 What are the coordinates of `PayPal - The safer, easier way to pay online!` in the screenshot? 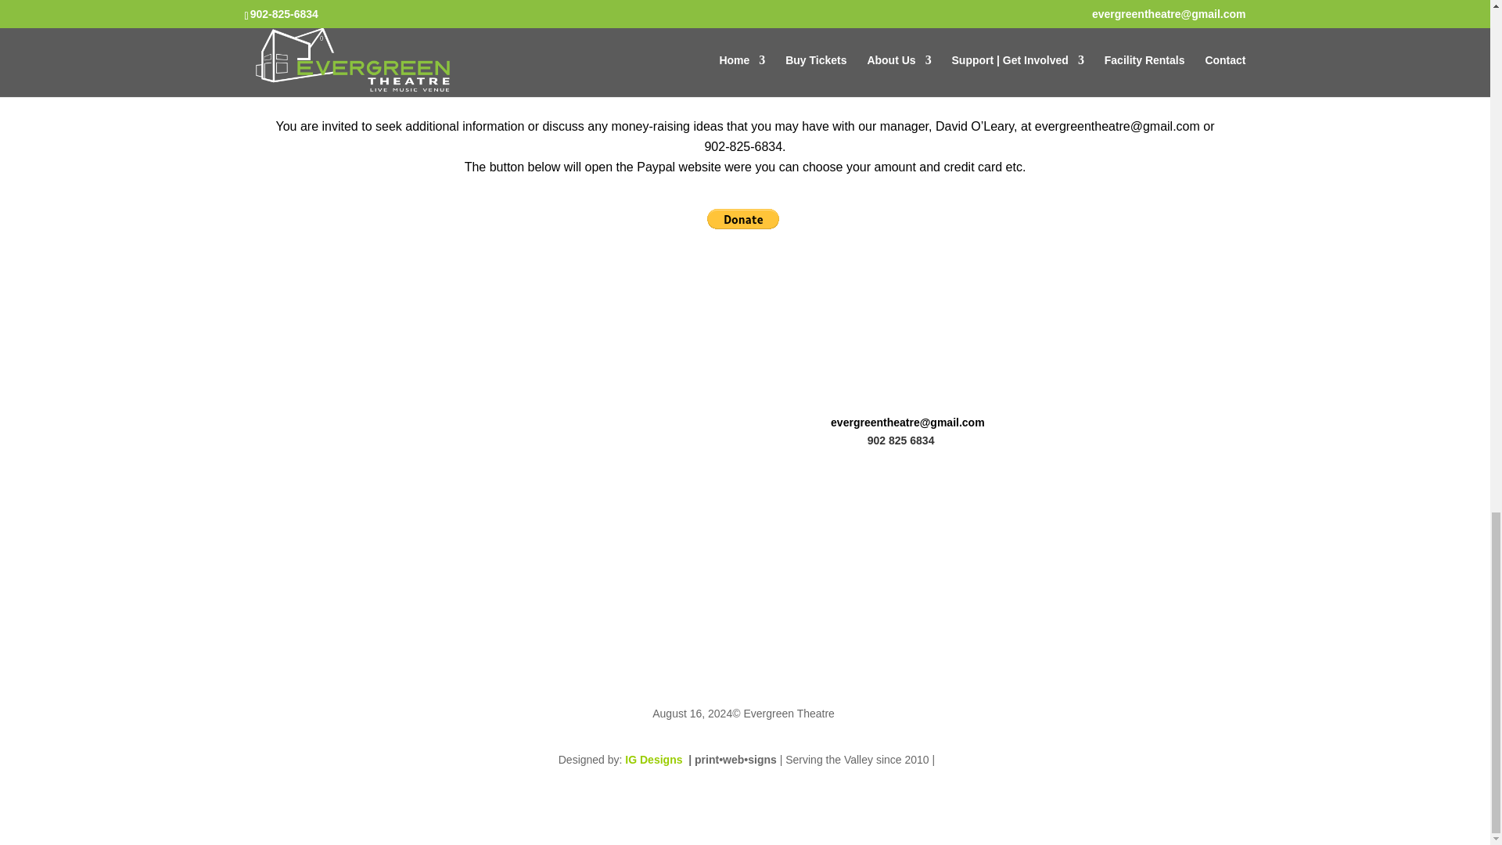 It's located at (743, 218).